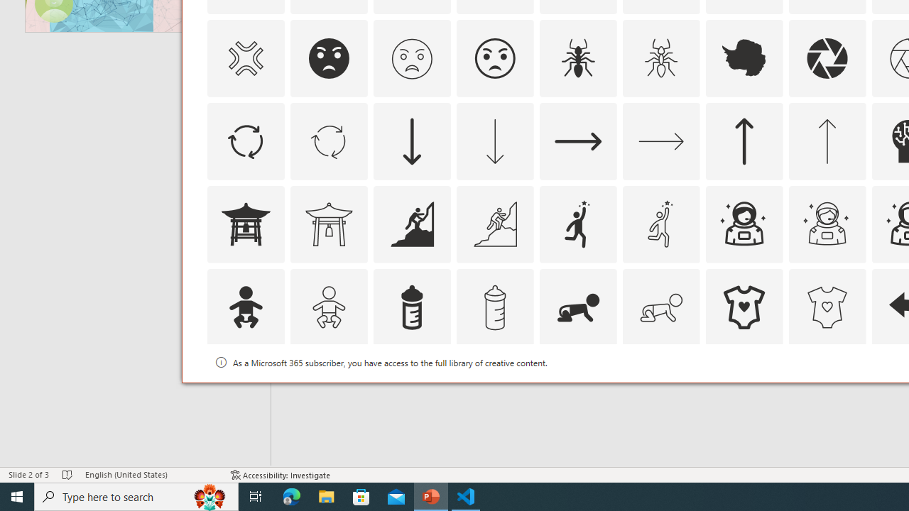 Image resolution: width=909 pixels, height=511 pixels. What do you see at coordinates (578, 141) in the screenshot?
I see `AutomationID: Icons_ArrowRight` at bounding box center [578, 141].